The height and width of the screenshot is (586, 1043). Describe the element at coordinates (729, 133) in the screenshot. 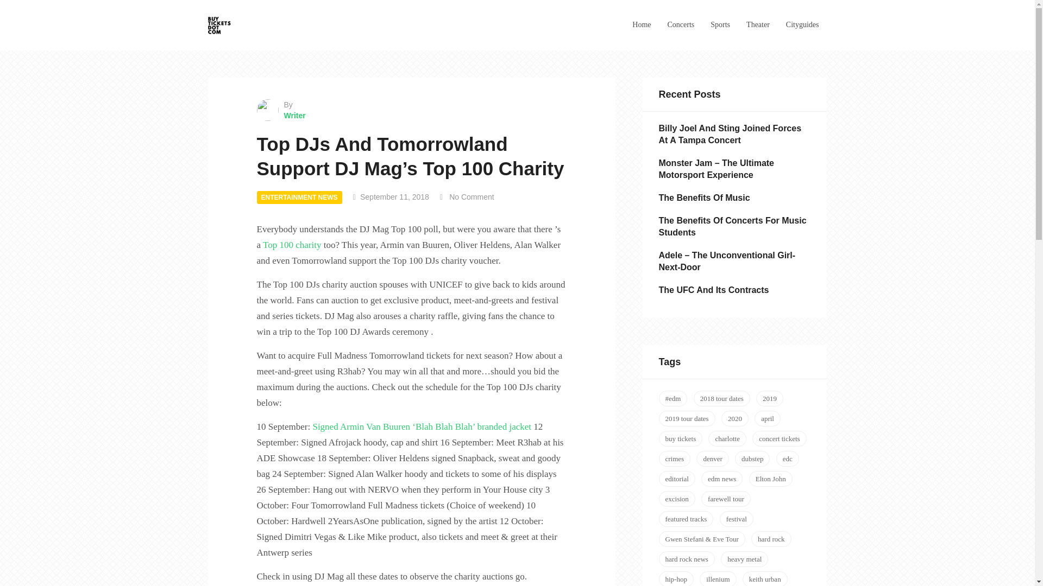

I see `Billy Joel And Sting Joined Forces At A Tampa Concert` at that location.